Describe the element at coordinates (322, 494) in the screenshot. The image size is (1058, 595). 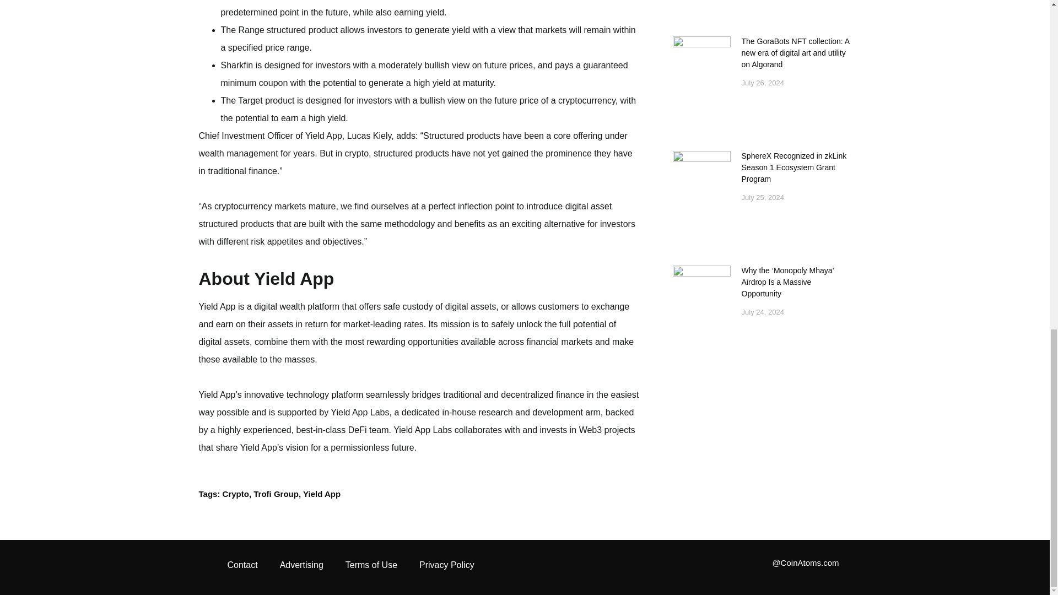
I see `Yield App` at that location.